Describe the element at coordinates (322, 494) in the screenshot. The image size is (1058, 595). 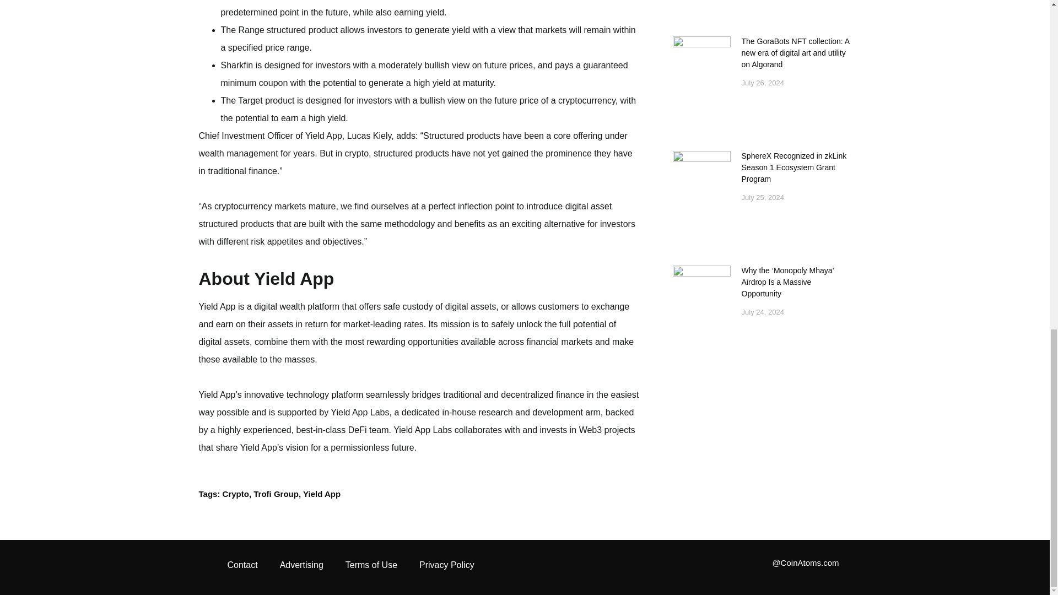
I see `Yield App` at that location.